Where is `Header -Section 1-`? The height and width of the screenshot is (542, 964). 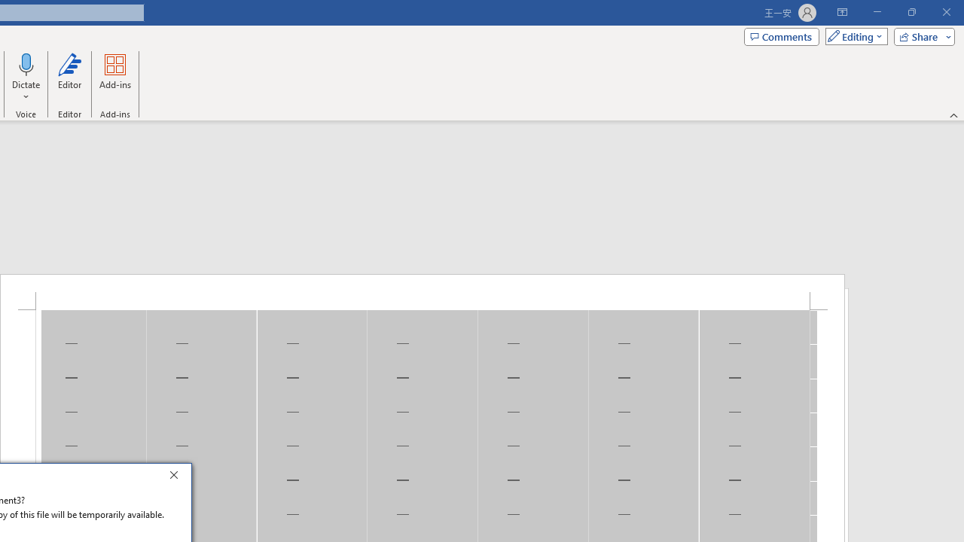
Header -Section 1- is located at coordinates (423, 292).